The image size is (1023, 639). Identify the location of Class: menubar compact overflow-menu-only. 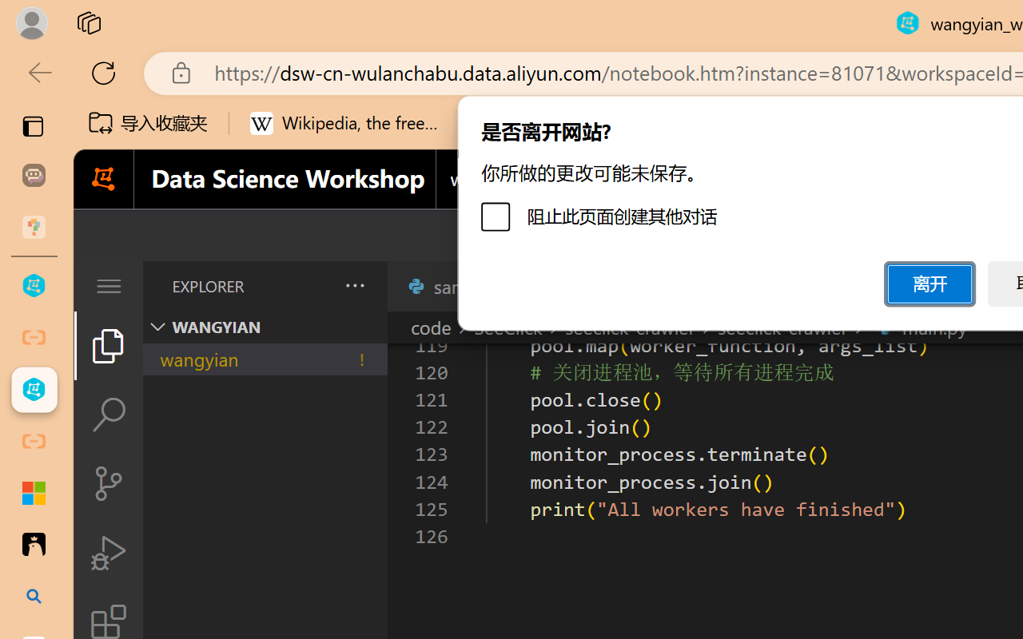
(109, 286).